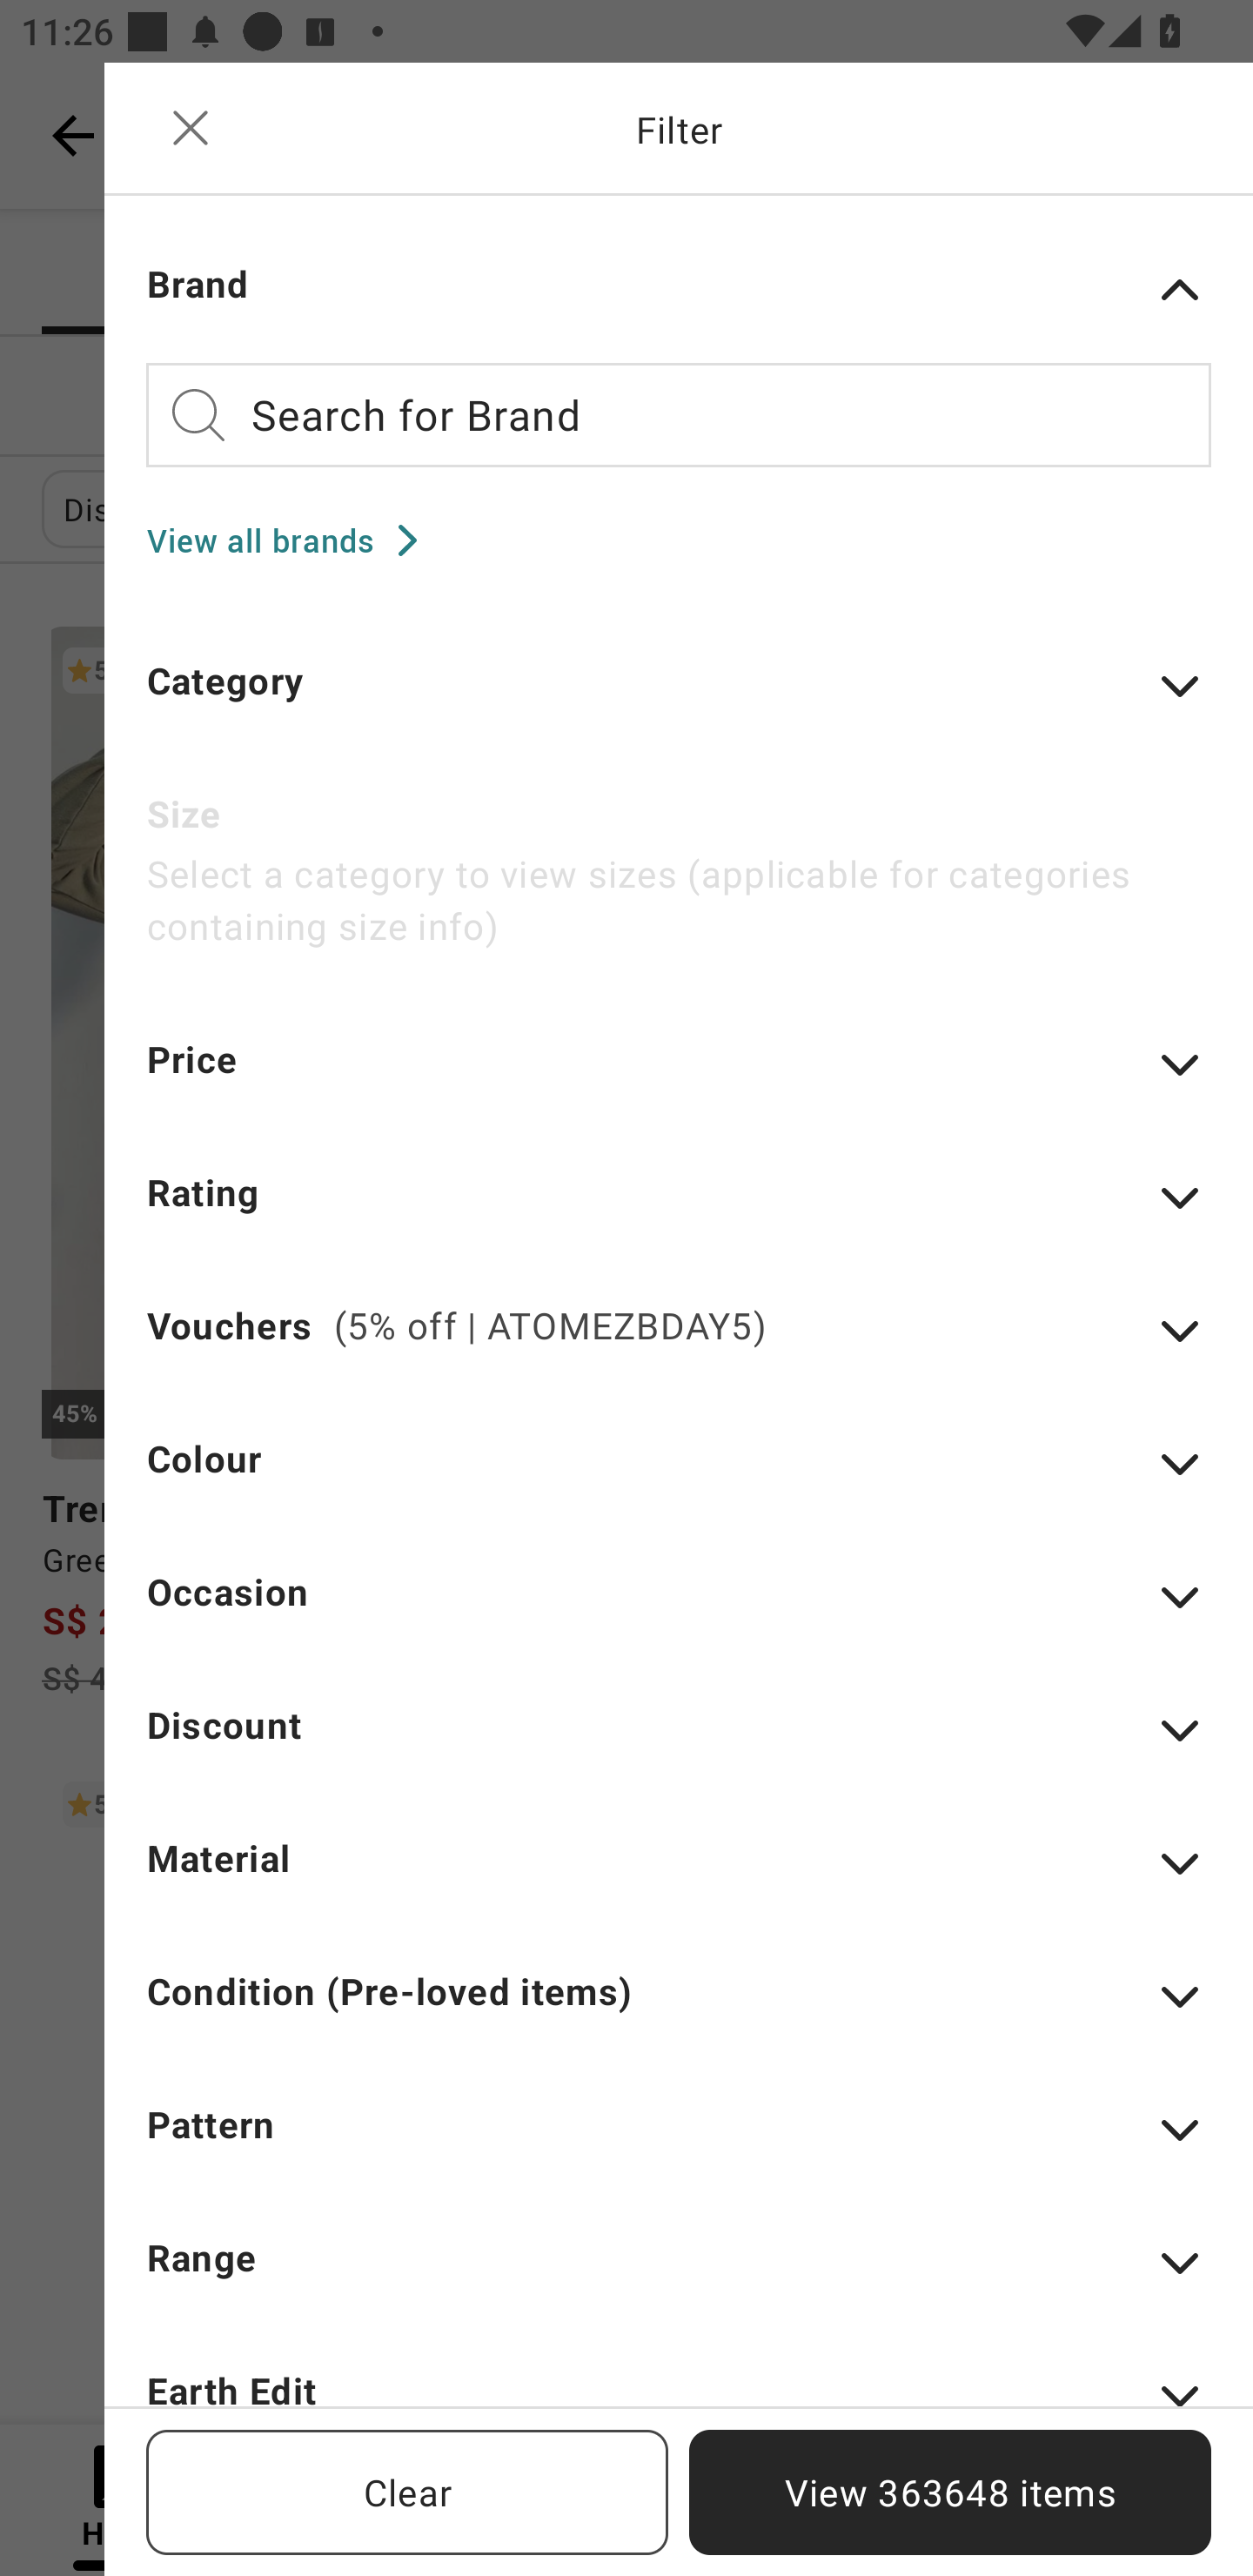 The height and width of the screenshot is (2576, 1253). Describe the element at coordinates (679, 2012) in the screenshot. I see `Condition (Pre-loved items)` at that location.